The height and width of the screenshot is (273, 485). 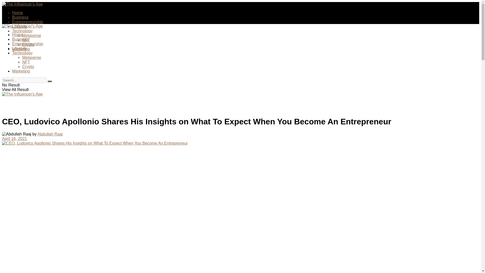 What do you see at coordinates (20, 39) in the screenshot?
I see `Business` at bounding box center [20, 39].